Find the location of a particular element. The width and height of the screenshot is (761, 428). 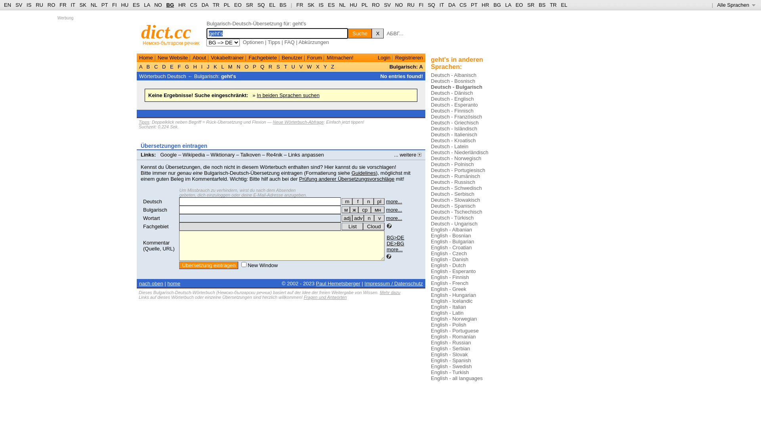

English - Italian is located at coordinates (449, 307).